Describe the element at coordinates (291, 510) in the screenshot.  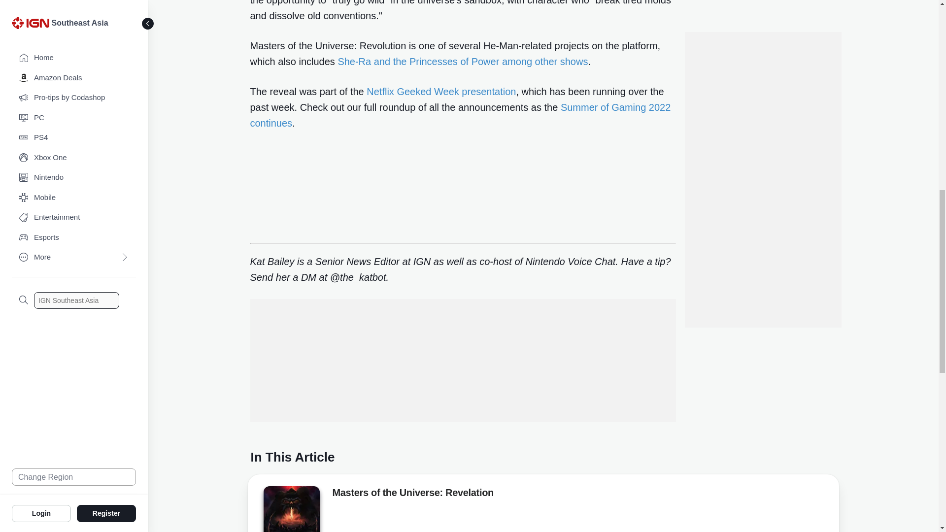
I see `Masters of the Universe: Revelation` at that location.